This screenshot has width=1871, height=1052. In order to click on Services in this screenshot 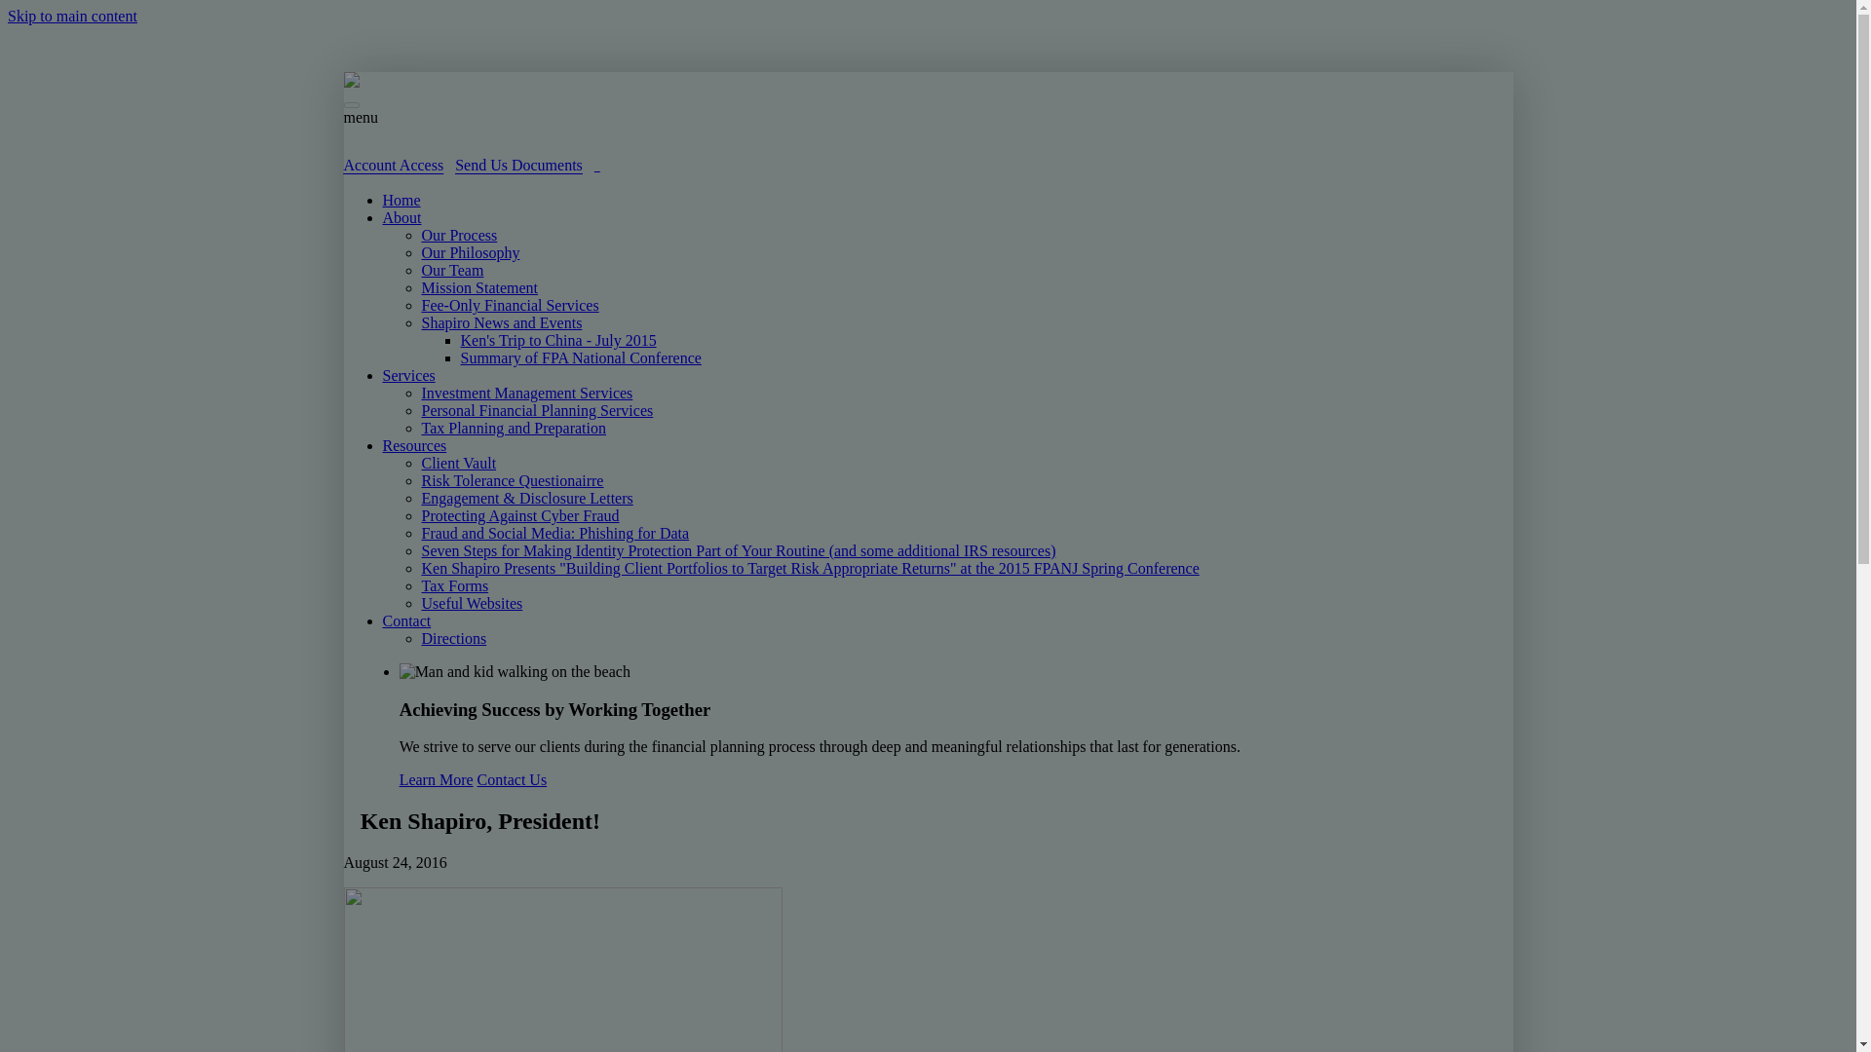, I will do `click(407, 375)`.